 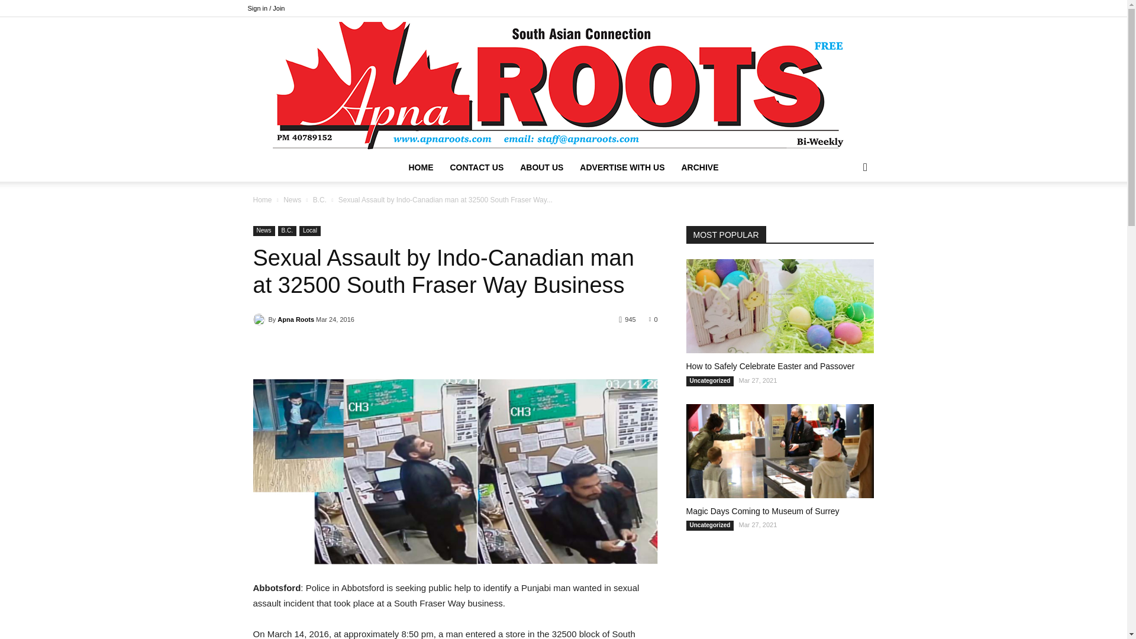 I want to click on How to Safely Celebrate Easter and Passover, so click(x=770, y=366).